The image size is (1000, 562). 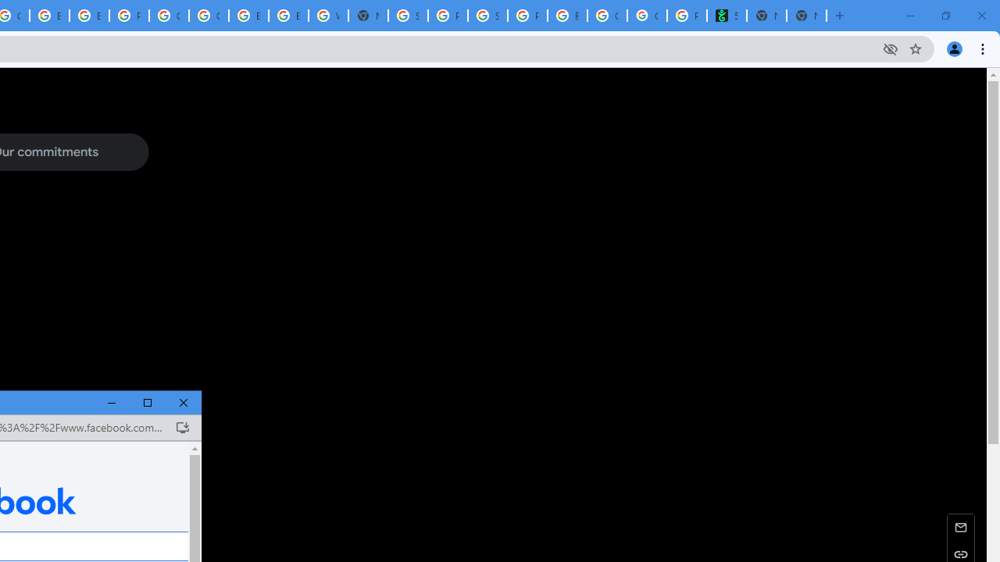 What do you see at coordinates (408, 16) in the screenshot?
I see `Sign in - Google Accounts` at bounding box center [408, 16].